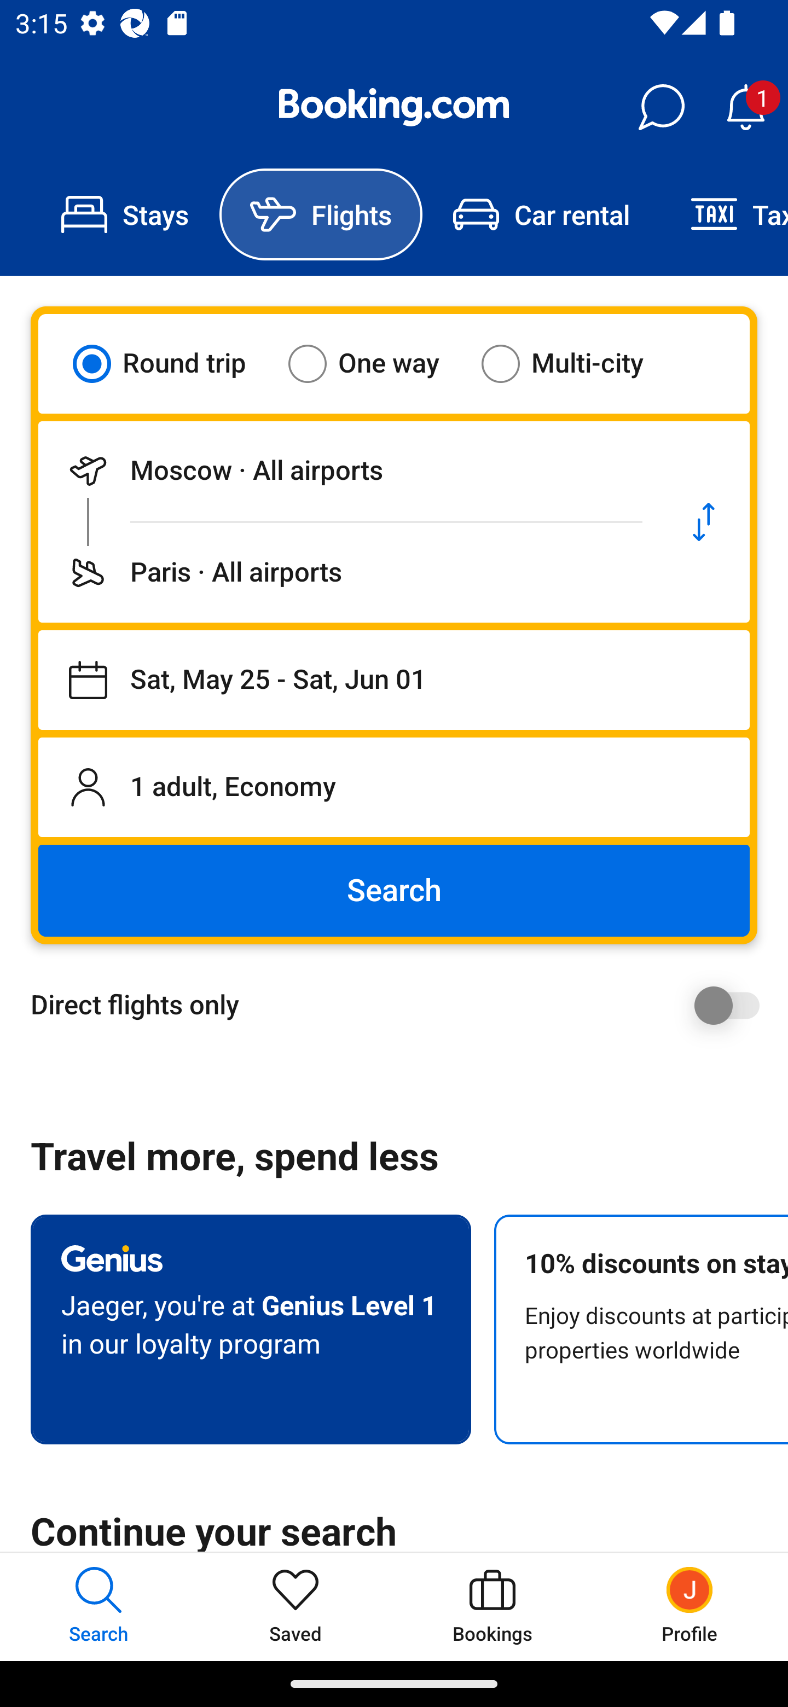 The width and height of the screenshot is (788, 1707). What do you see at coordinates (576, 363) in the screenshot?
I see `Multi-city` at bounding box center [576, 363].